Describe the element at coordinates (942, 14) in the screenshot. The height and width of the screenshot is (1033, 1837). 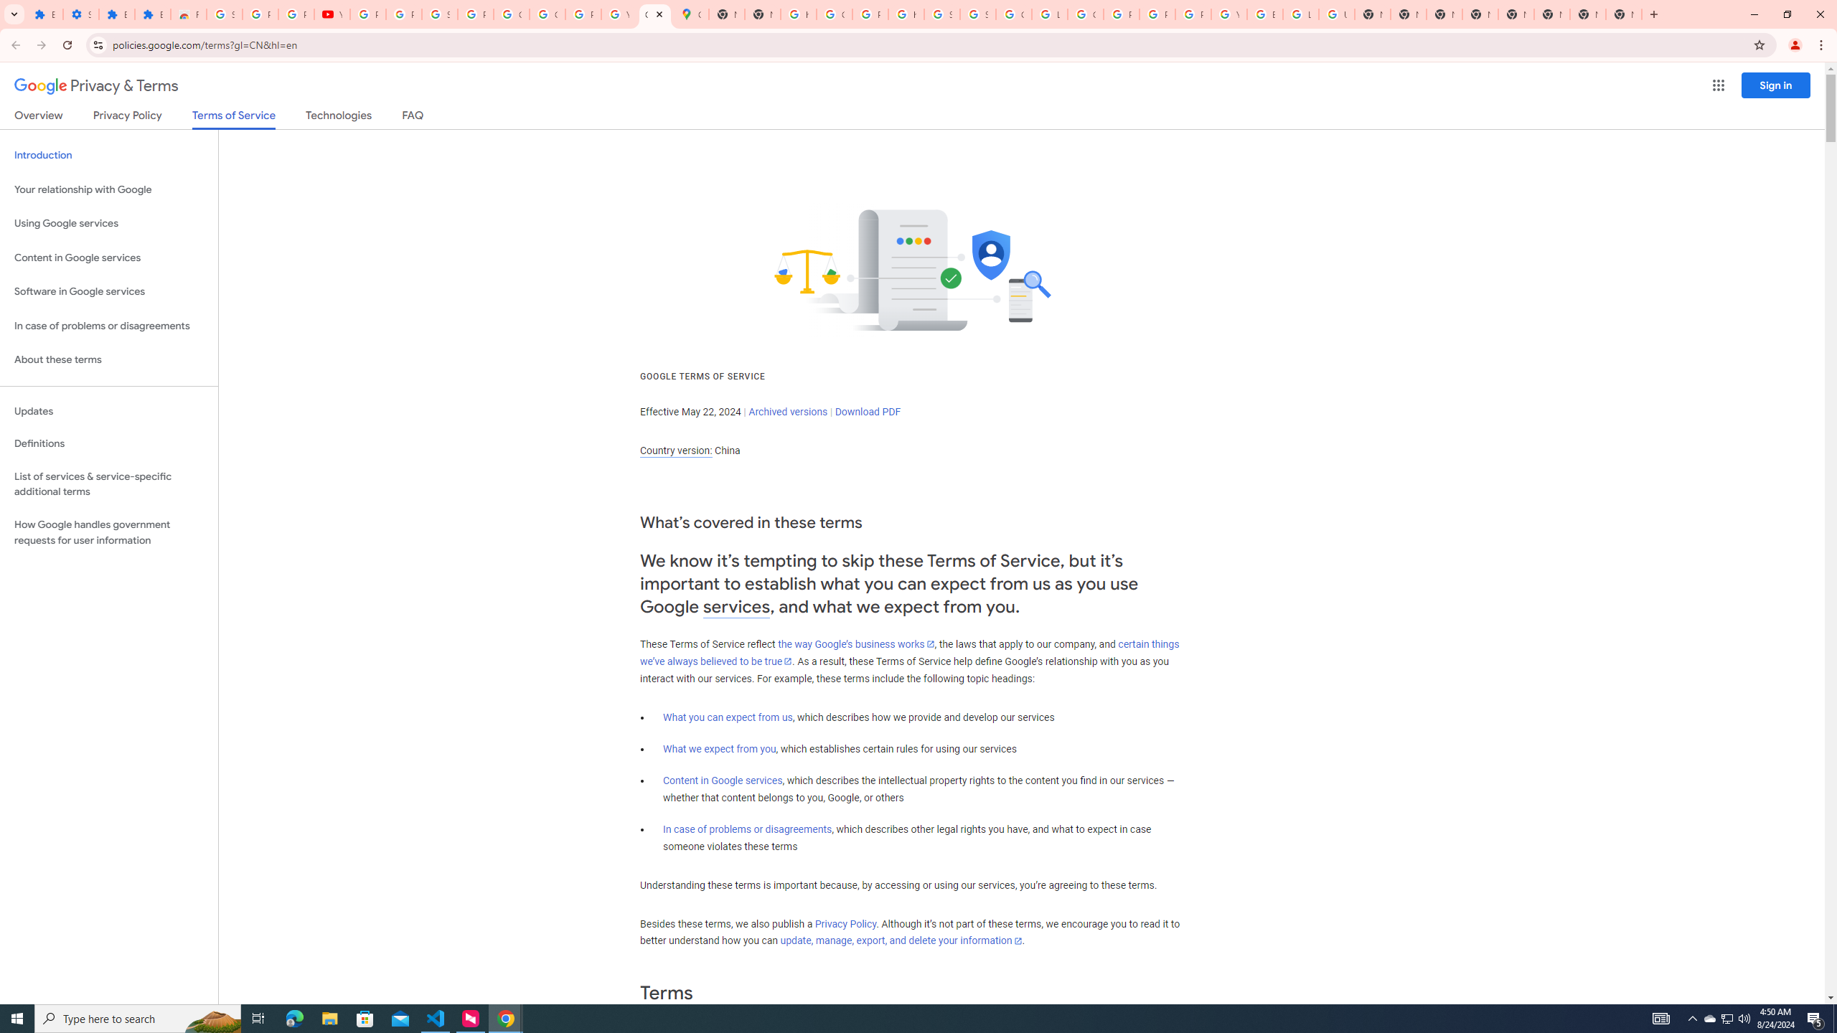
I see `Sign in - Google Accounts` at that location.